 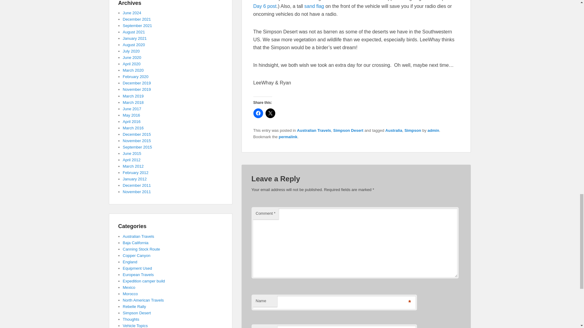 What do you see at coordinates (348, 131) in the screenshot?
I see `Simpson Desert` at bounding box center [348, 131].